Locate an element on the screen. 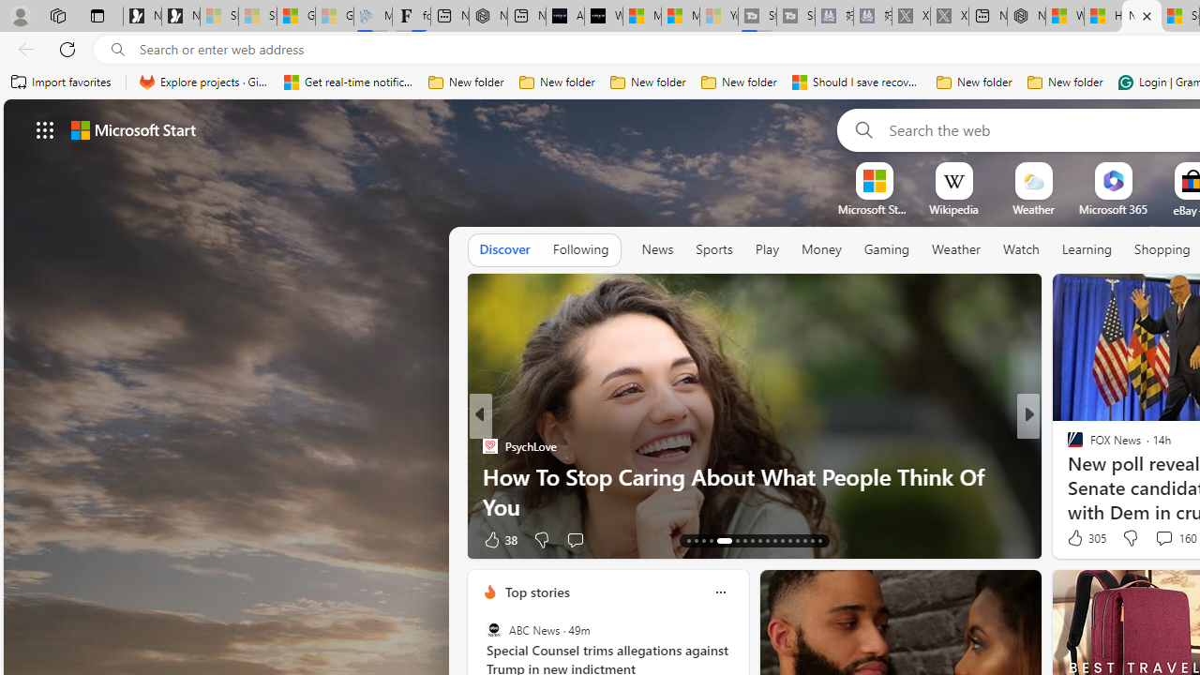  Cents + Purpose is located at coordinates (1067, 476).